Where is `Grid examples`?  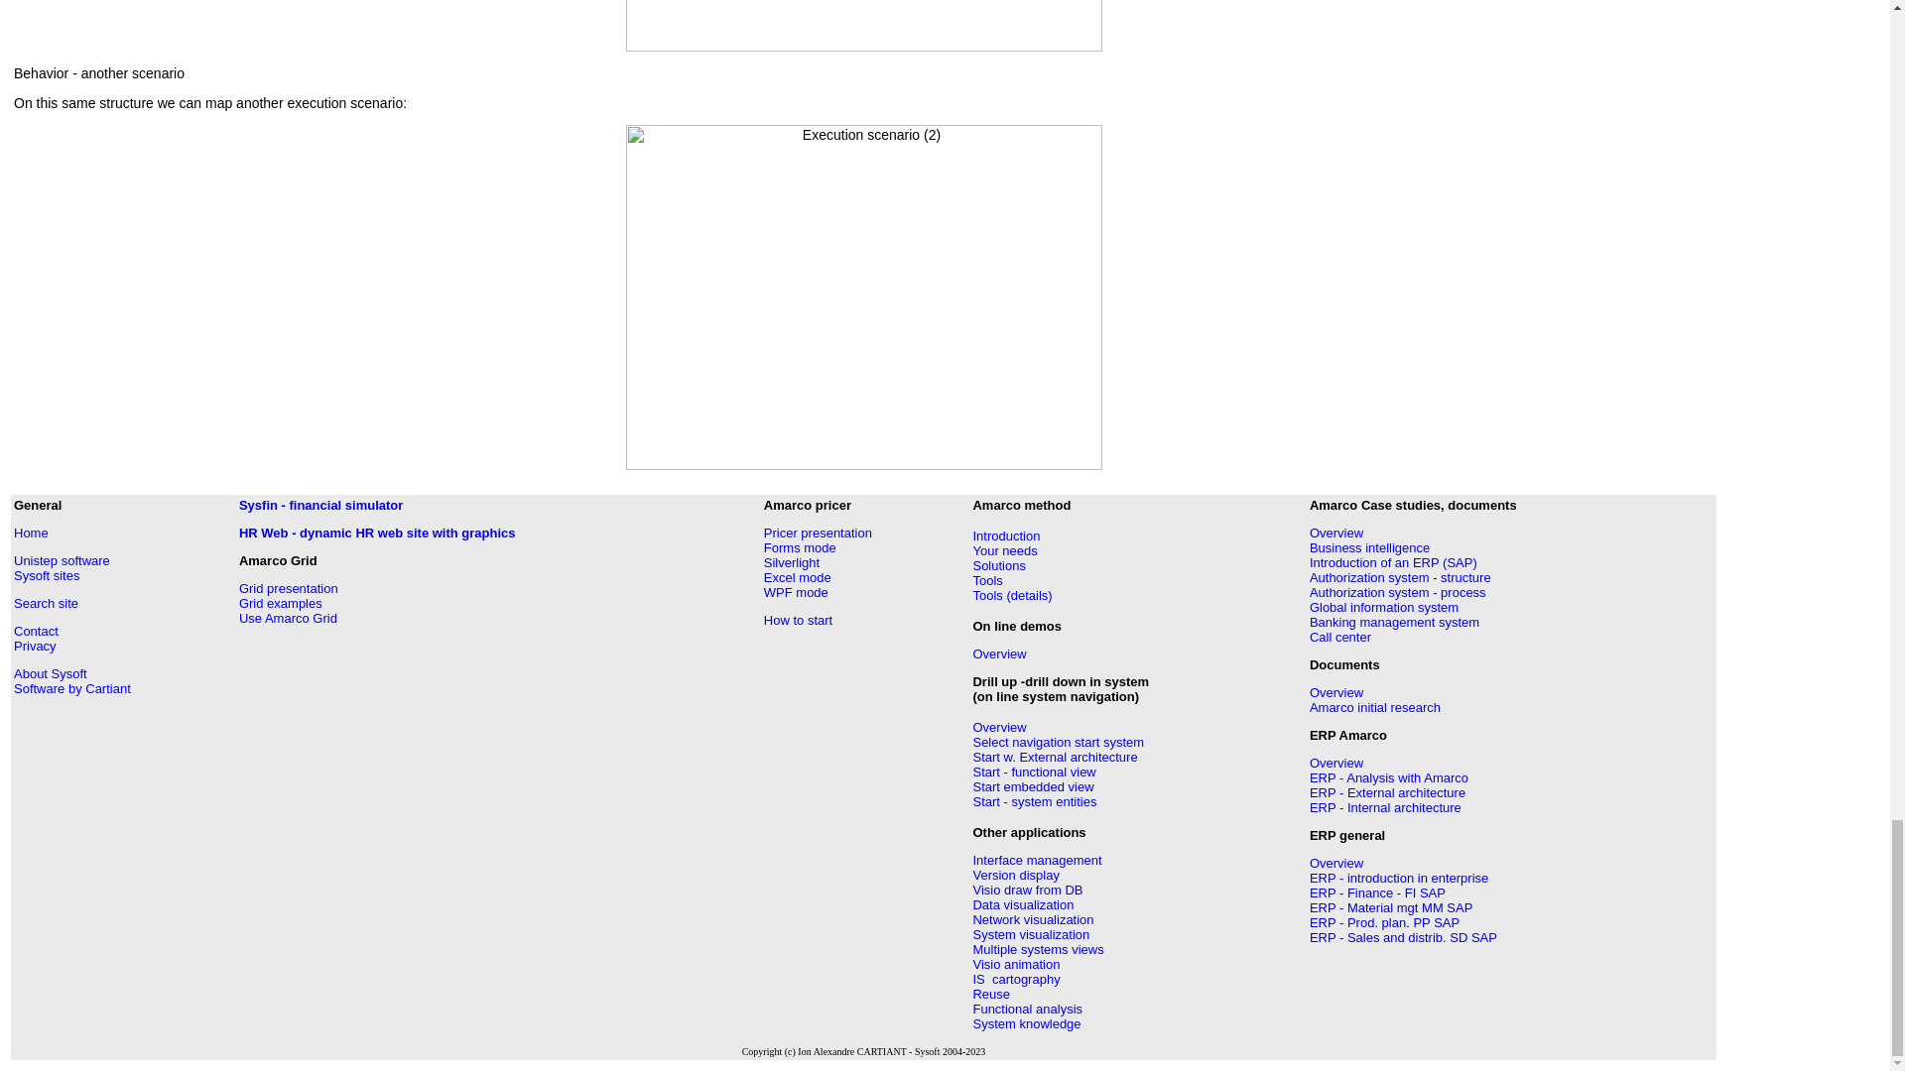 Grid examples is located at coordinates (280, 603).